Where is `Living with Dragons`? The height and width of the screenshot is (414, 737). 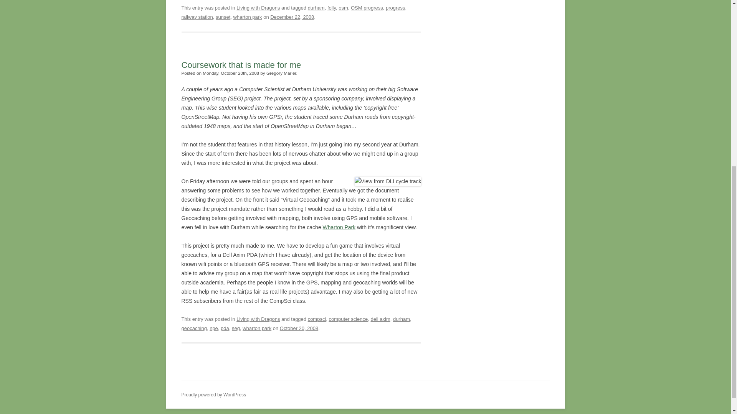 Living with Dragons is located at coordinates (258, 8).